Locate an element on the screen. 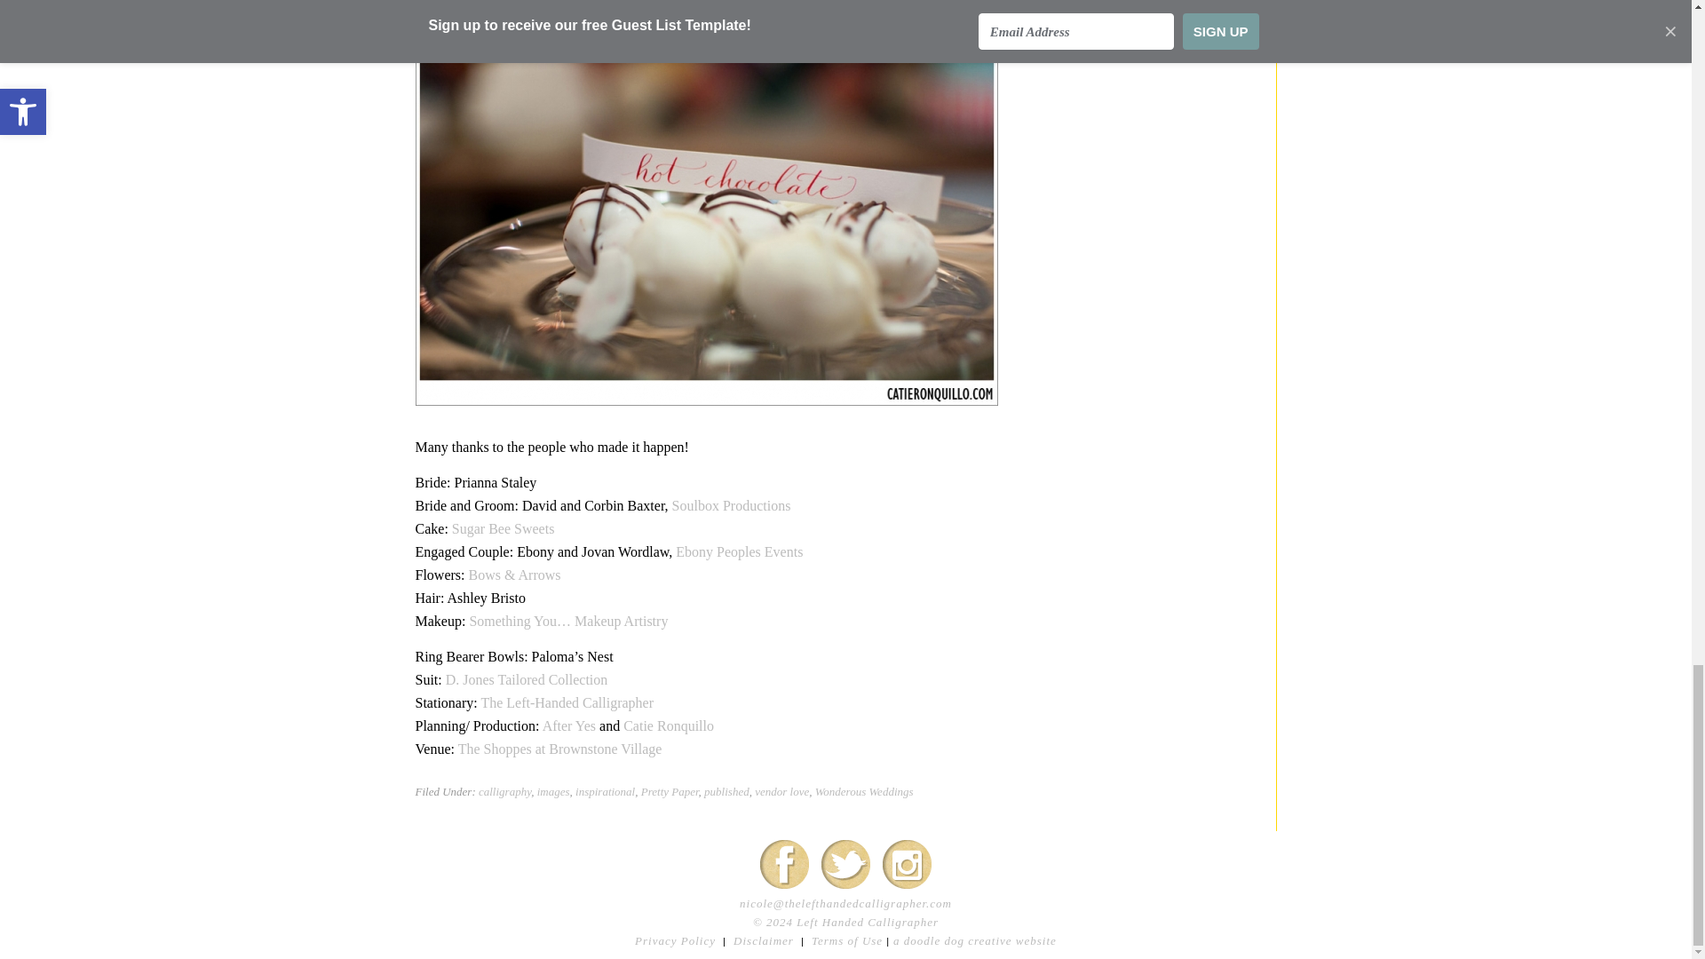 The height and width of the screenshot is (959, 1705). D. Jones is located at coordinates (527, 680).